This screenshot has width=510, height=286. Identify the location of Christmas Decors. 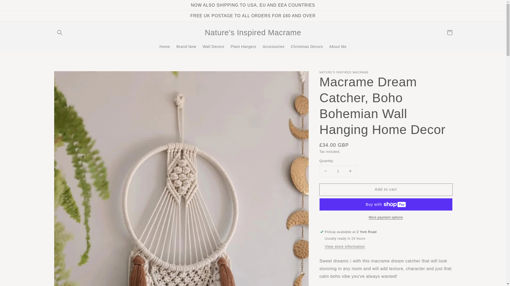
(307, 47).